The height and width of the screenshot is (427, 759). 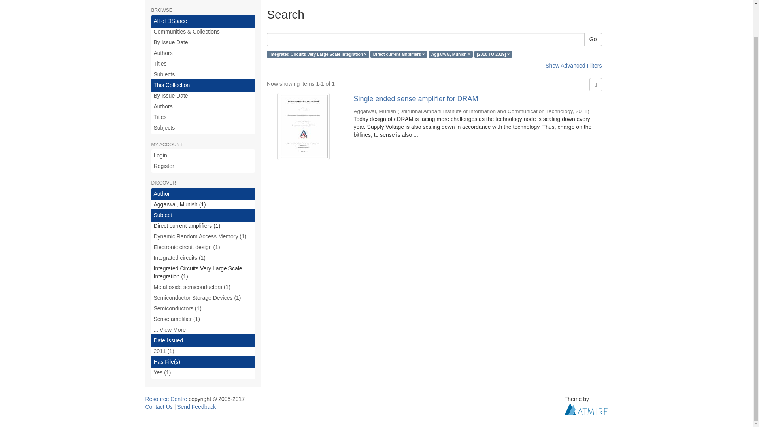 What do you see at coordinates (203, 166) in the screenshot?
I see `Register` at bounding box center [203, 166].